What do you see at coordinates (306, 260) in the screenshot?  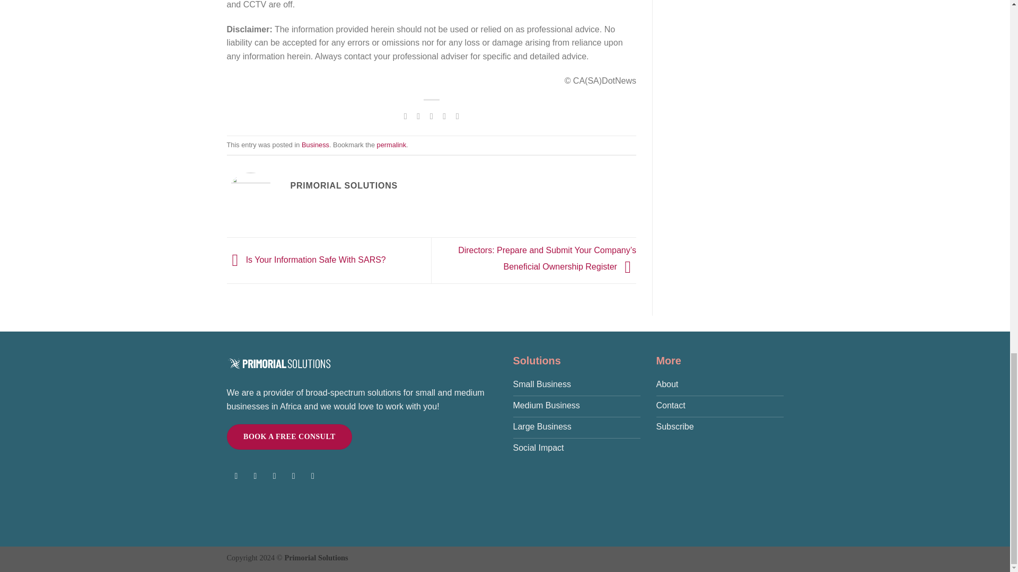 I see `Is Your Information Safe With SARS?` at bounding box center [306, 260].